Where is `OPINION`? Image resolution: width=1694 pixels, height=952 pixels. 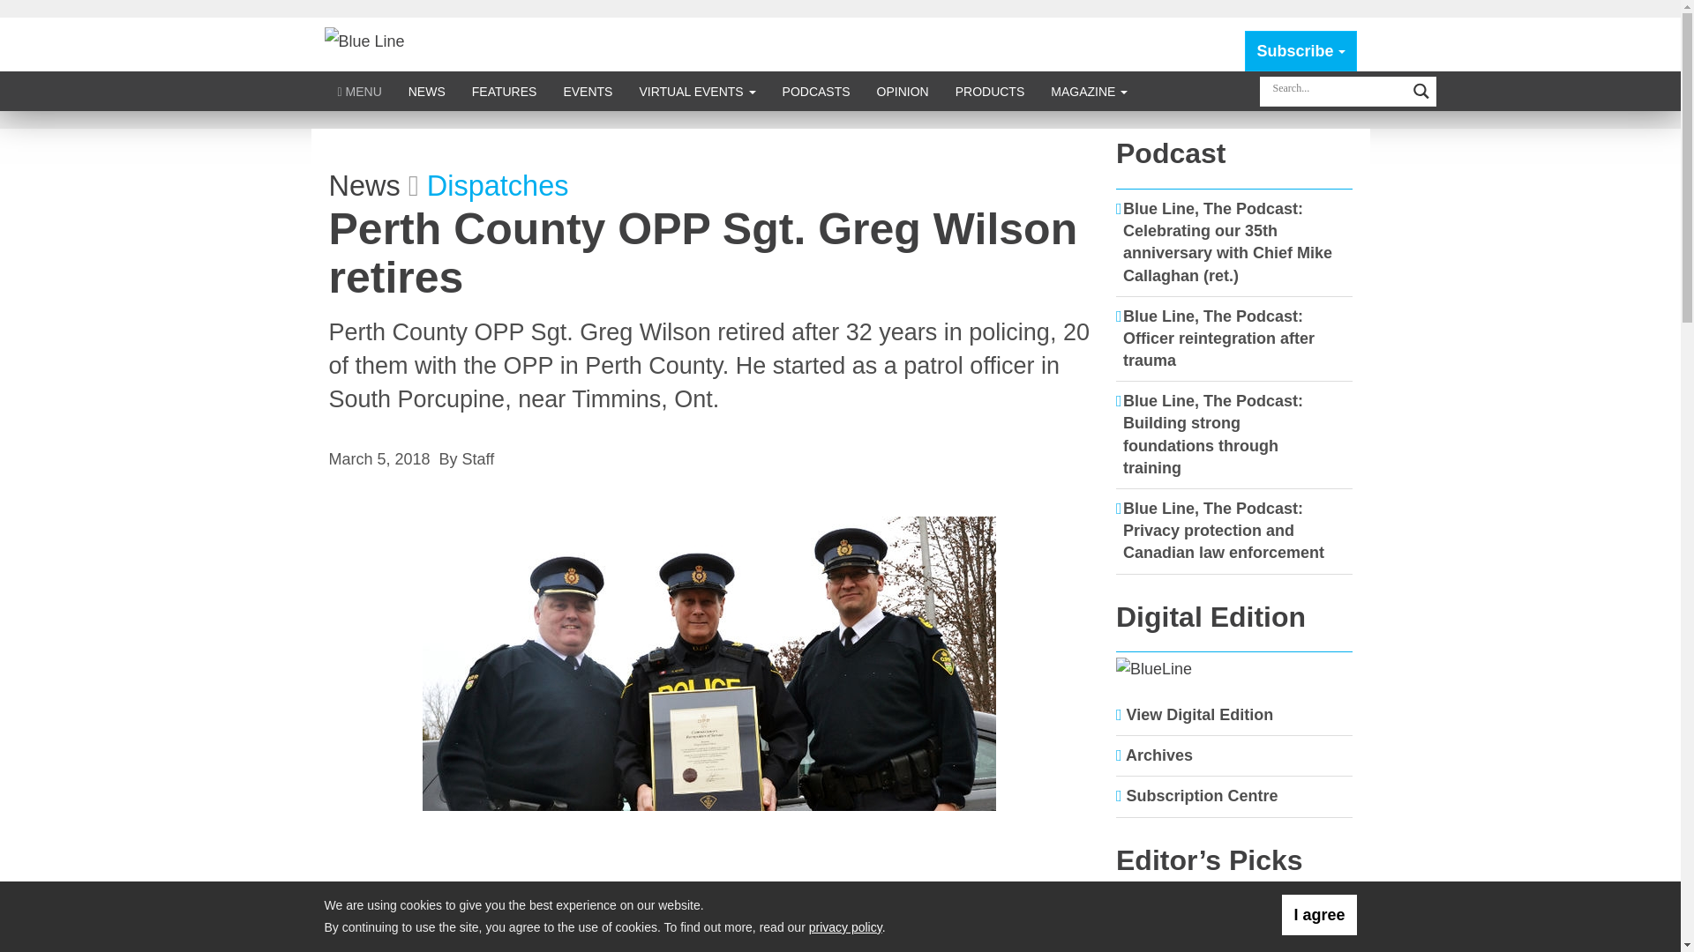 OPINION is located at coordinates (903, 92).